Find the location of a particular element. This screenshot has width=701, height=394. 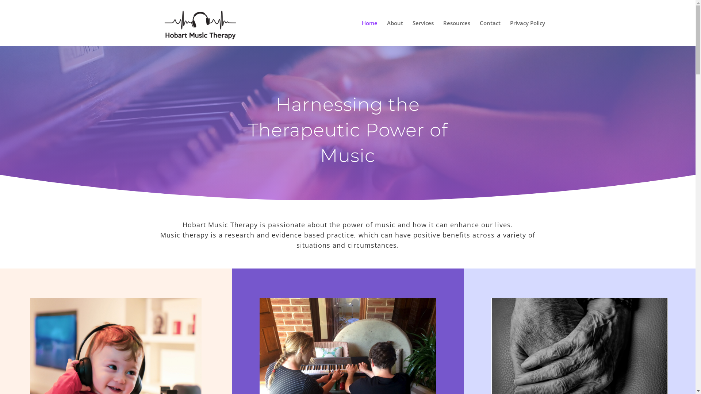

Home is located at coordinates (369, 33).